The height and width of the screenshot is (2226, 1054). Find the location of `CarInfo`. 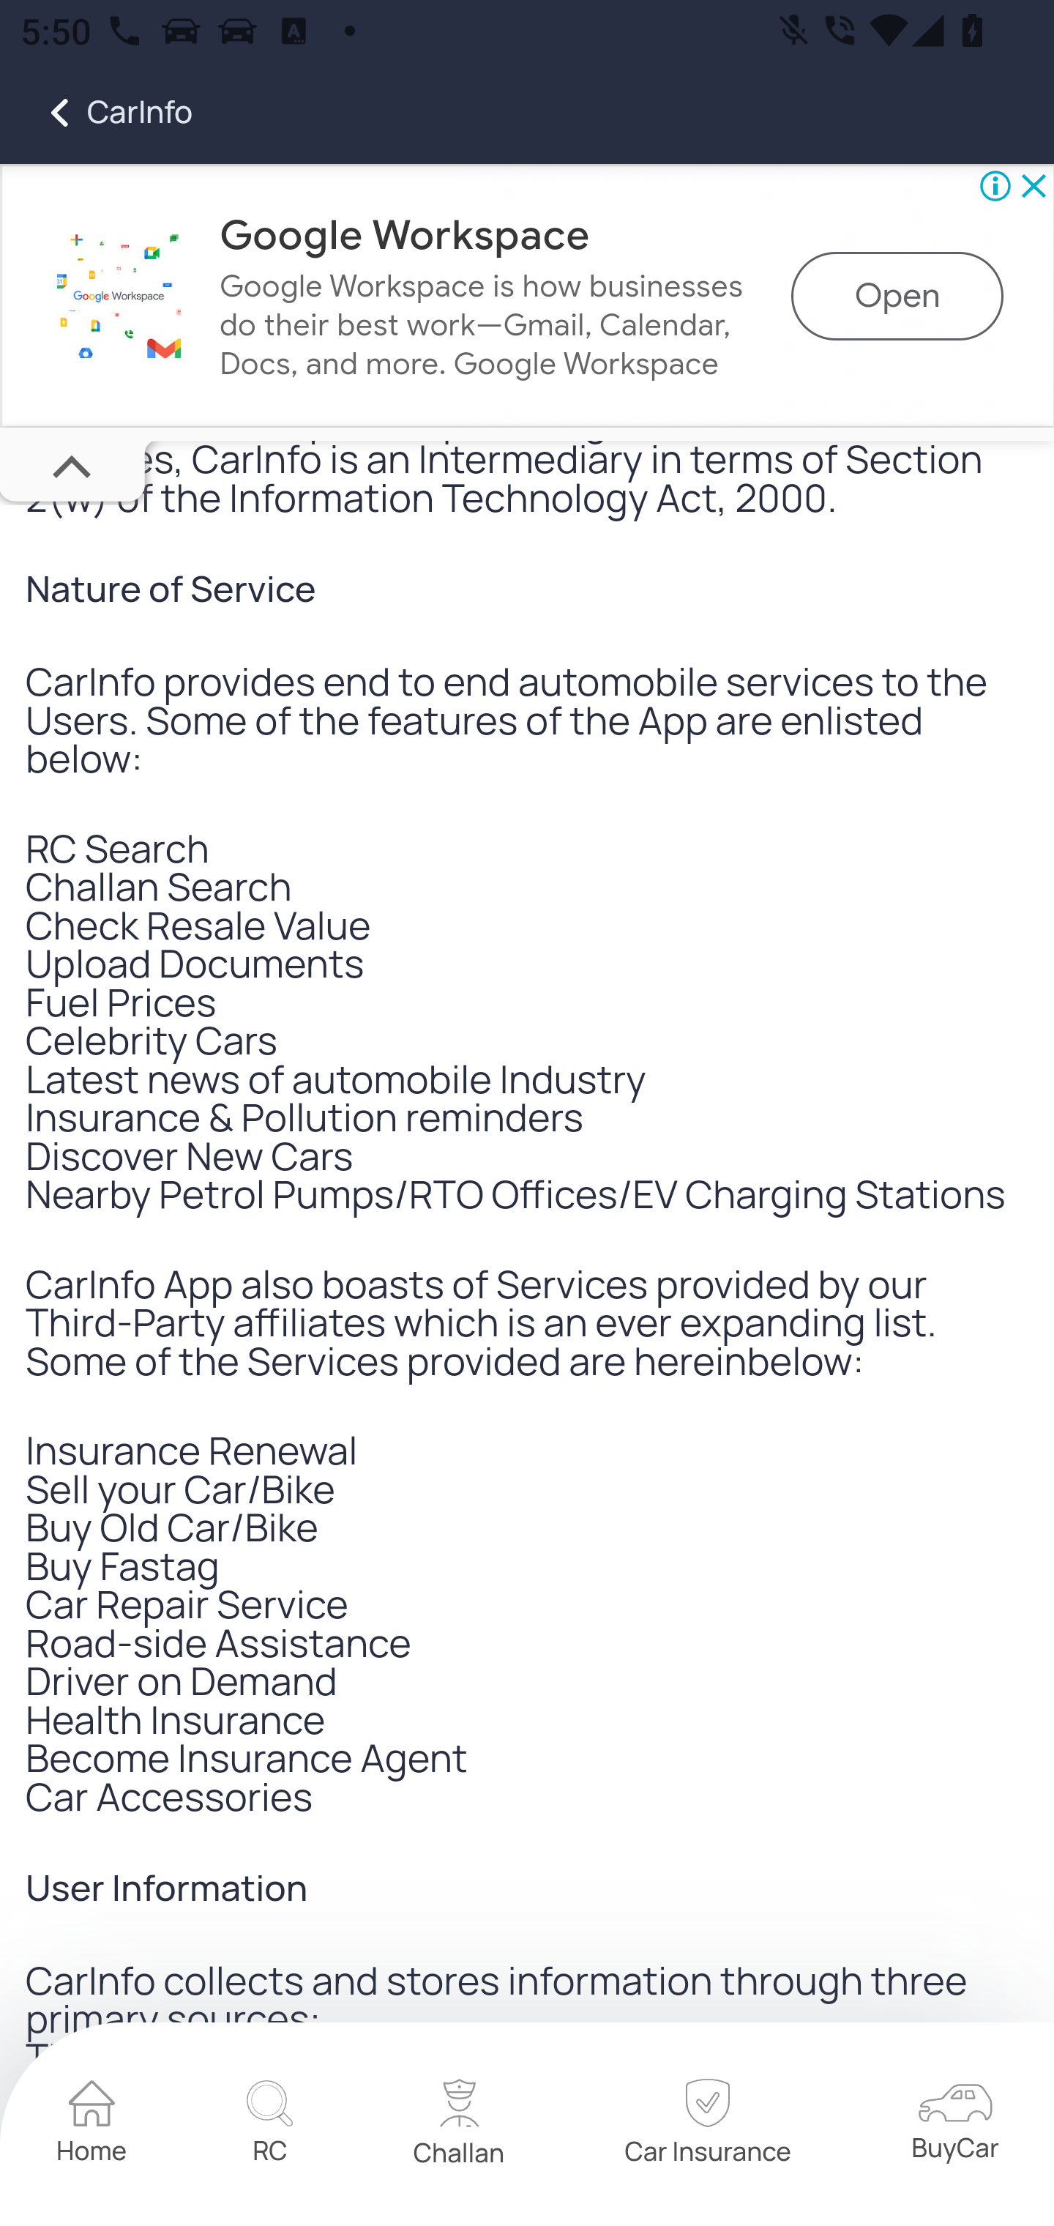

CarInfo is located at coordinates (97, 113).